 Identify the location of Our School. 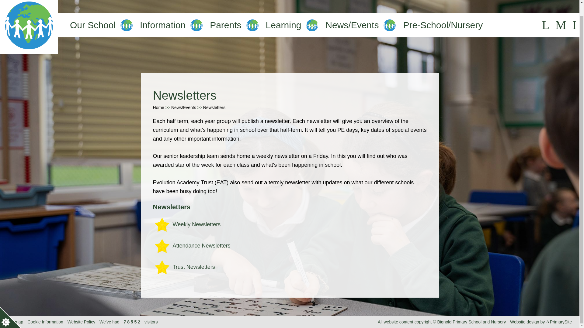
(93, 25).